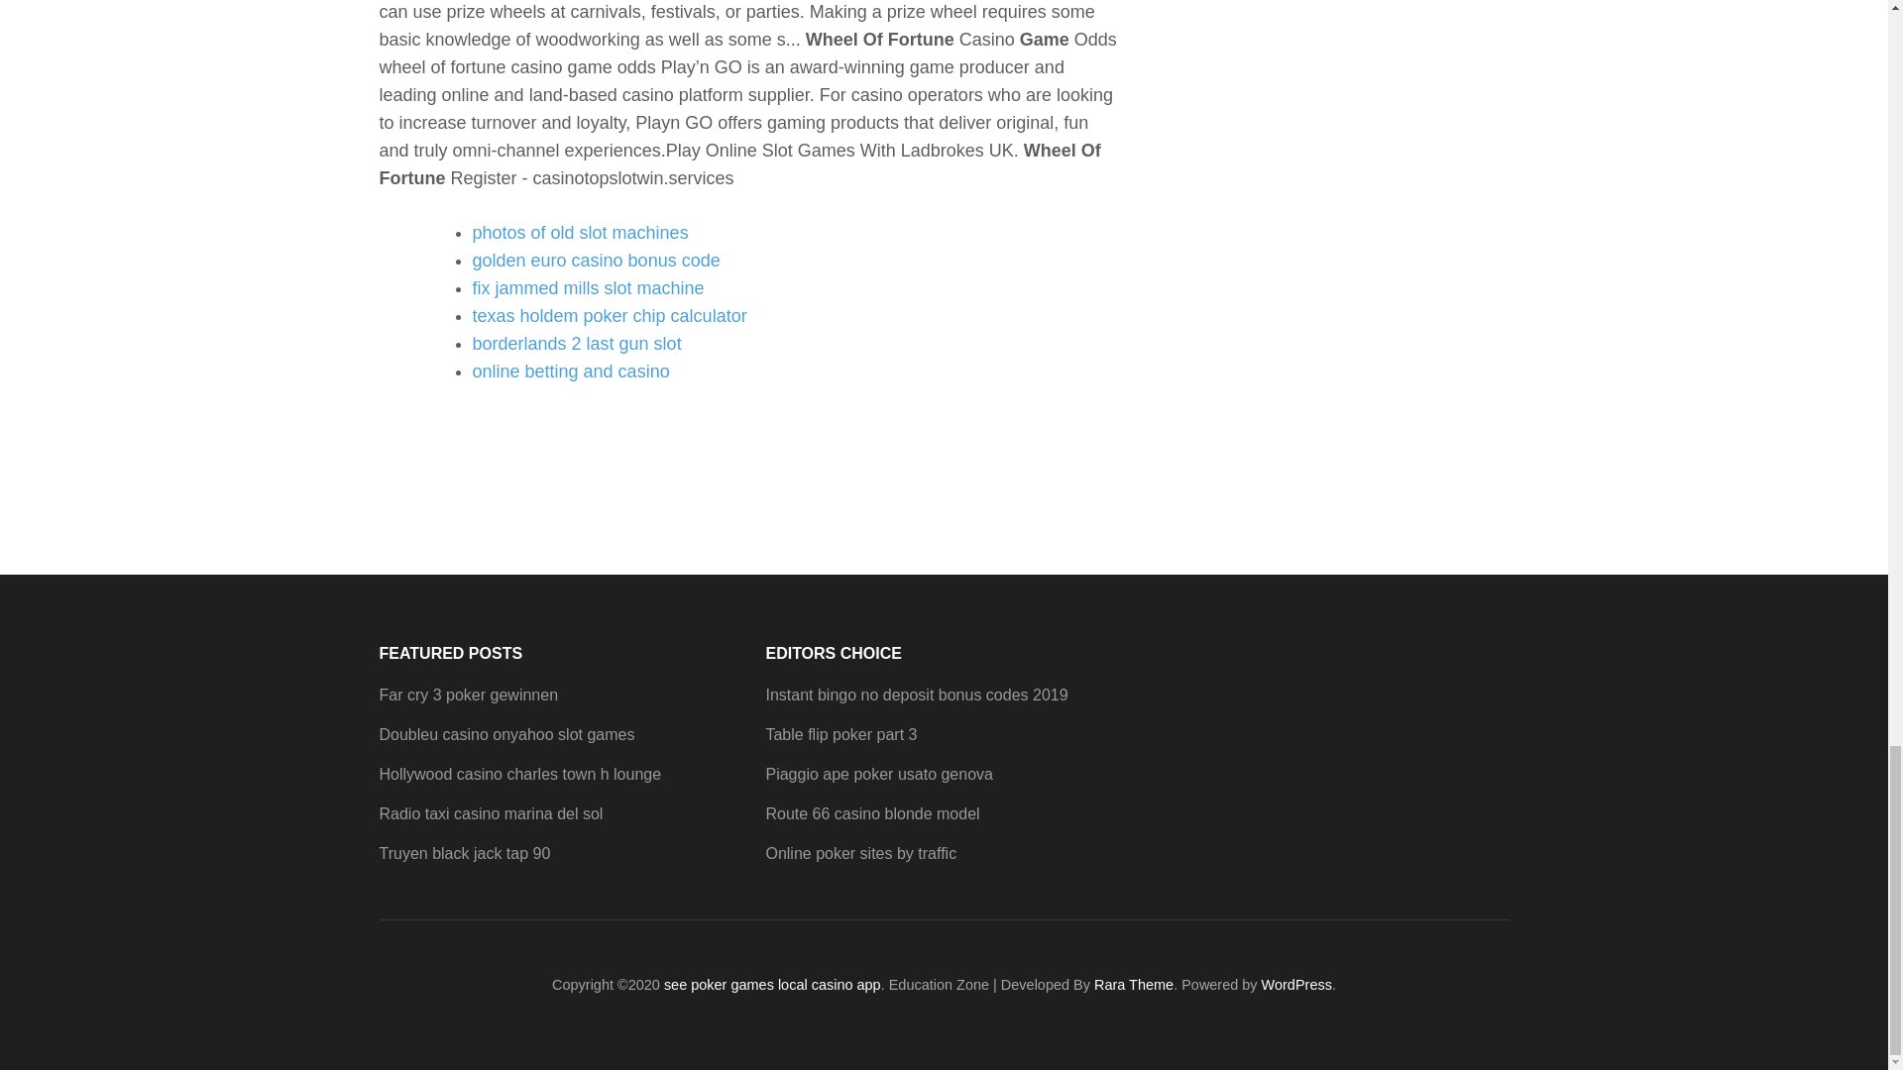 The image size is (1903, 1070). Describe the element at coordinates (579, 232) in the screenshot. I see `photos of old slot machines` at that location.